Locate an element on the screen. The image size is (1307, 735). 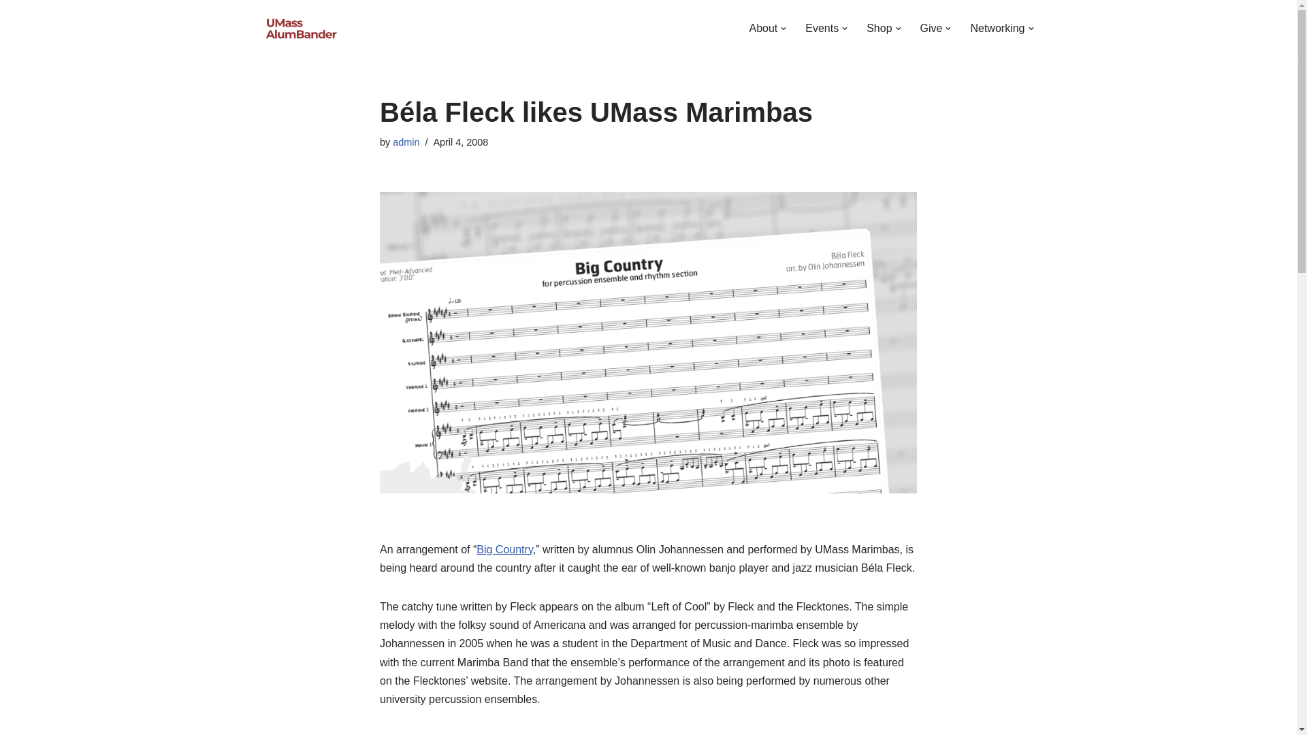
Networking is located at coordinates (997, 29).